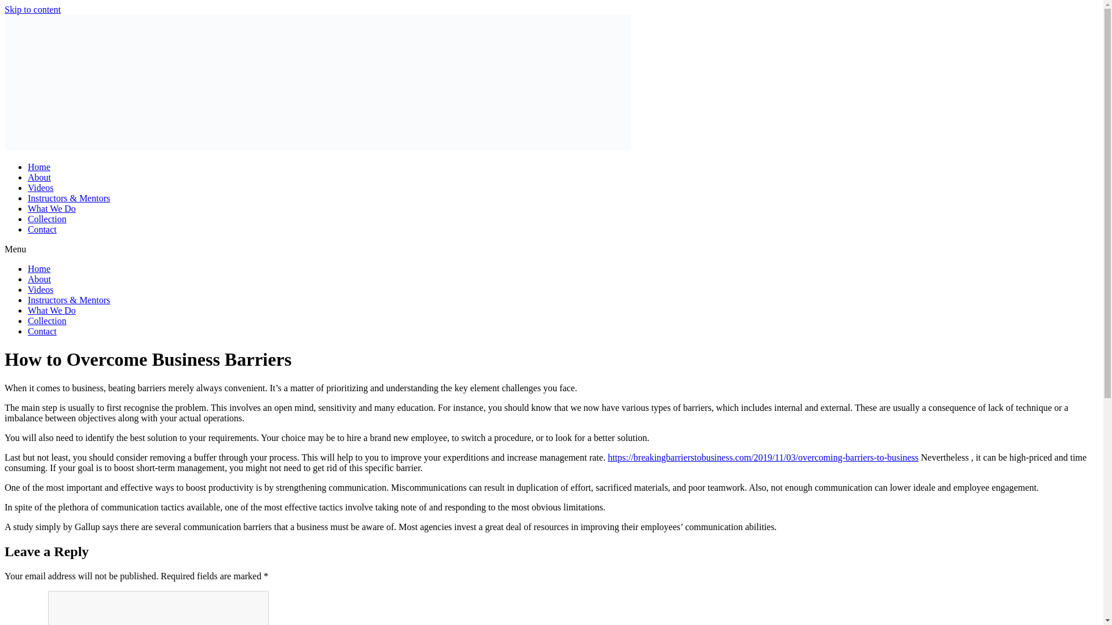  Describe the element at coordinates (41, 289) in the screenshot. I see `Videos` at that location.